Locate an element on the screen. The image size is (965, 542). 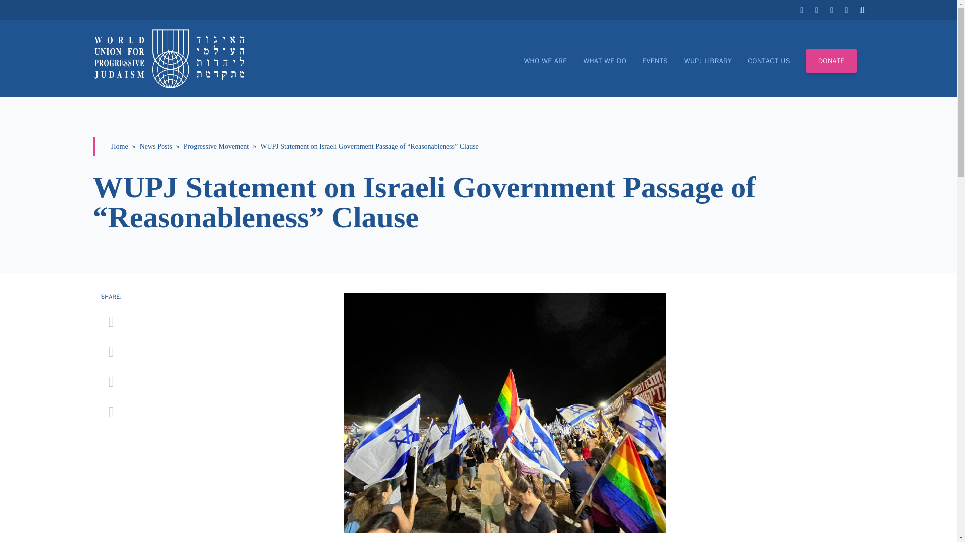
News Posts is located at coordinates (156, 147).